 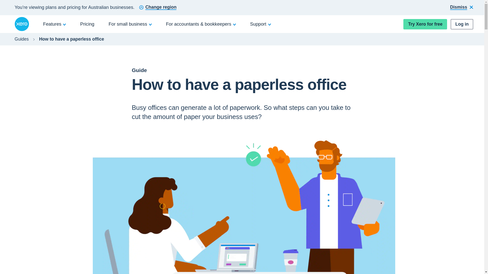 I want to click on Pricing, so click(x=87, y=24).